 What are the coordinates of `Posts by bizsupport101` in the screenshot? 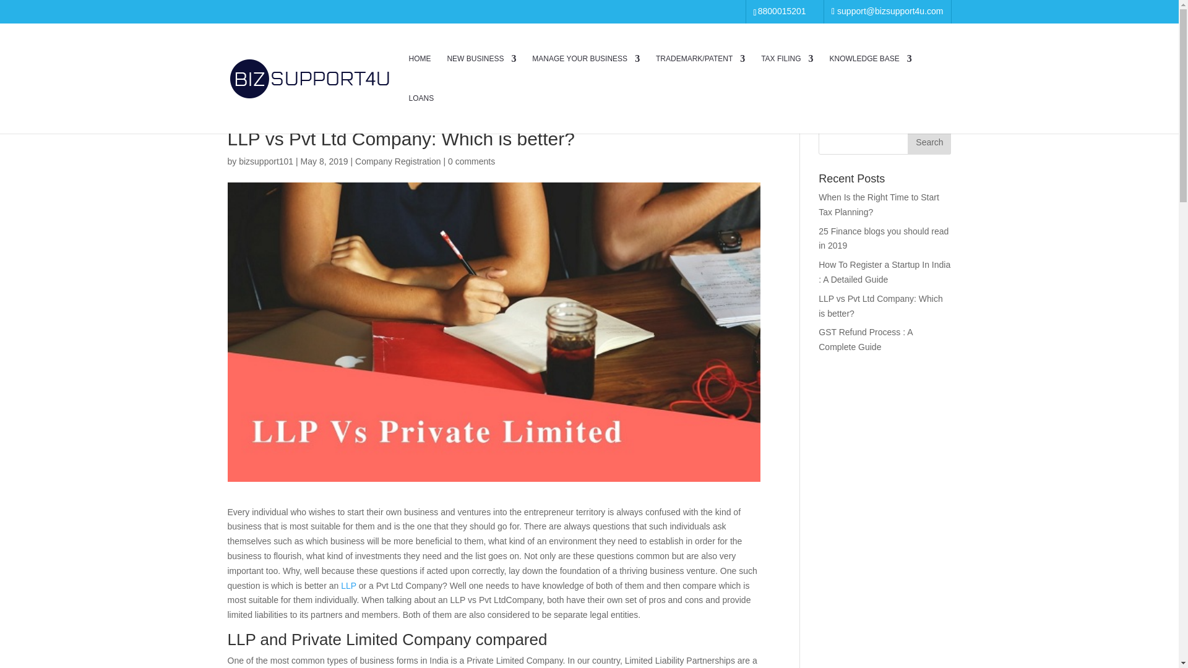 It's located at (266, 161).